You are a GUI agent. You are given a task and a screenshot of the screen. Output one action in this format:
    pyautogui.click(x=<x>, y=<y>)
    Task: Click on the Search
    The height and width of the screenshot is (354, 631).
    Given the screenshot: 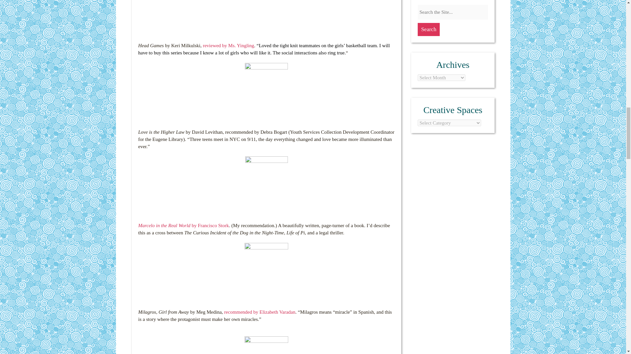 What is the action you would take?
    pyautogui.click(x=429, y=29)
    